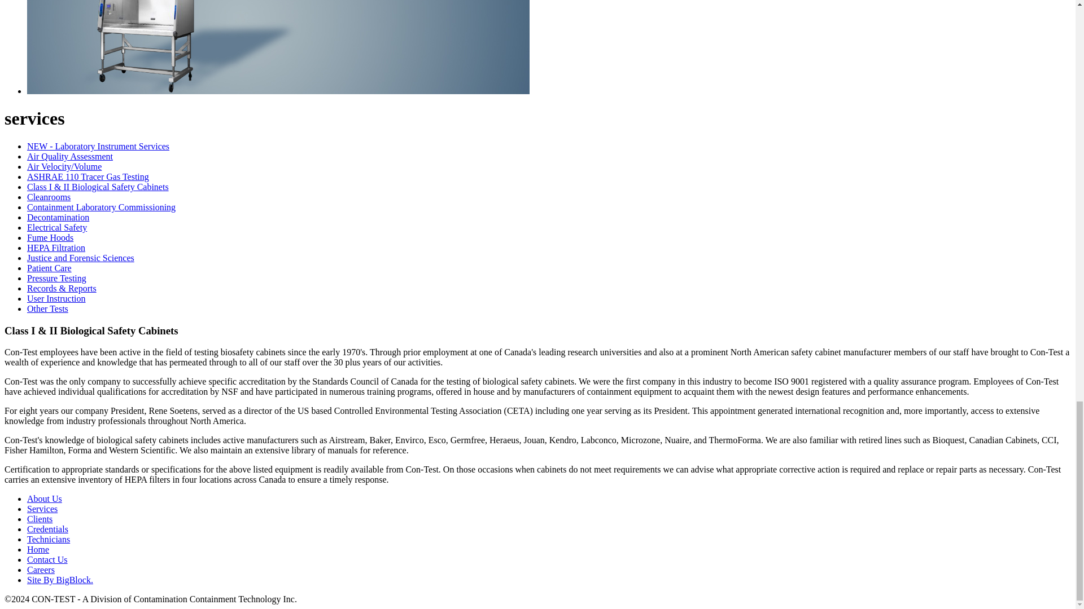 The height and width of the screenshot is (609, 1084). I want to click on Air Quality Assessment, so click(70, 156).